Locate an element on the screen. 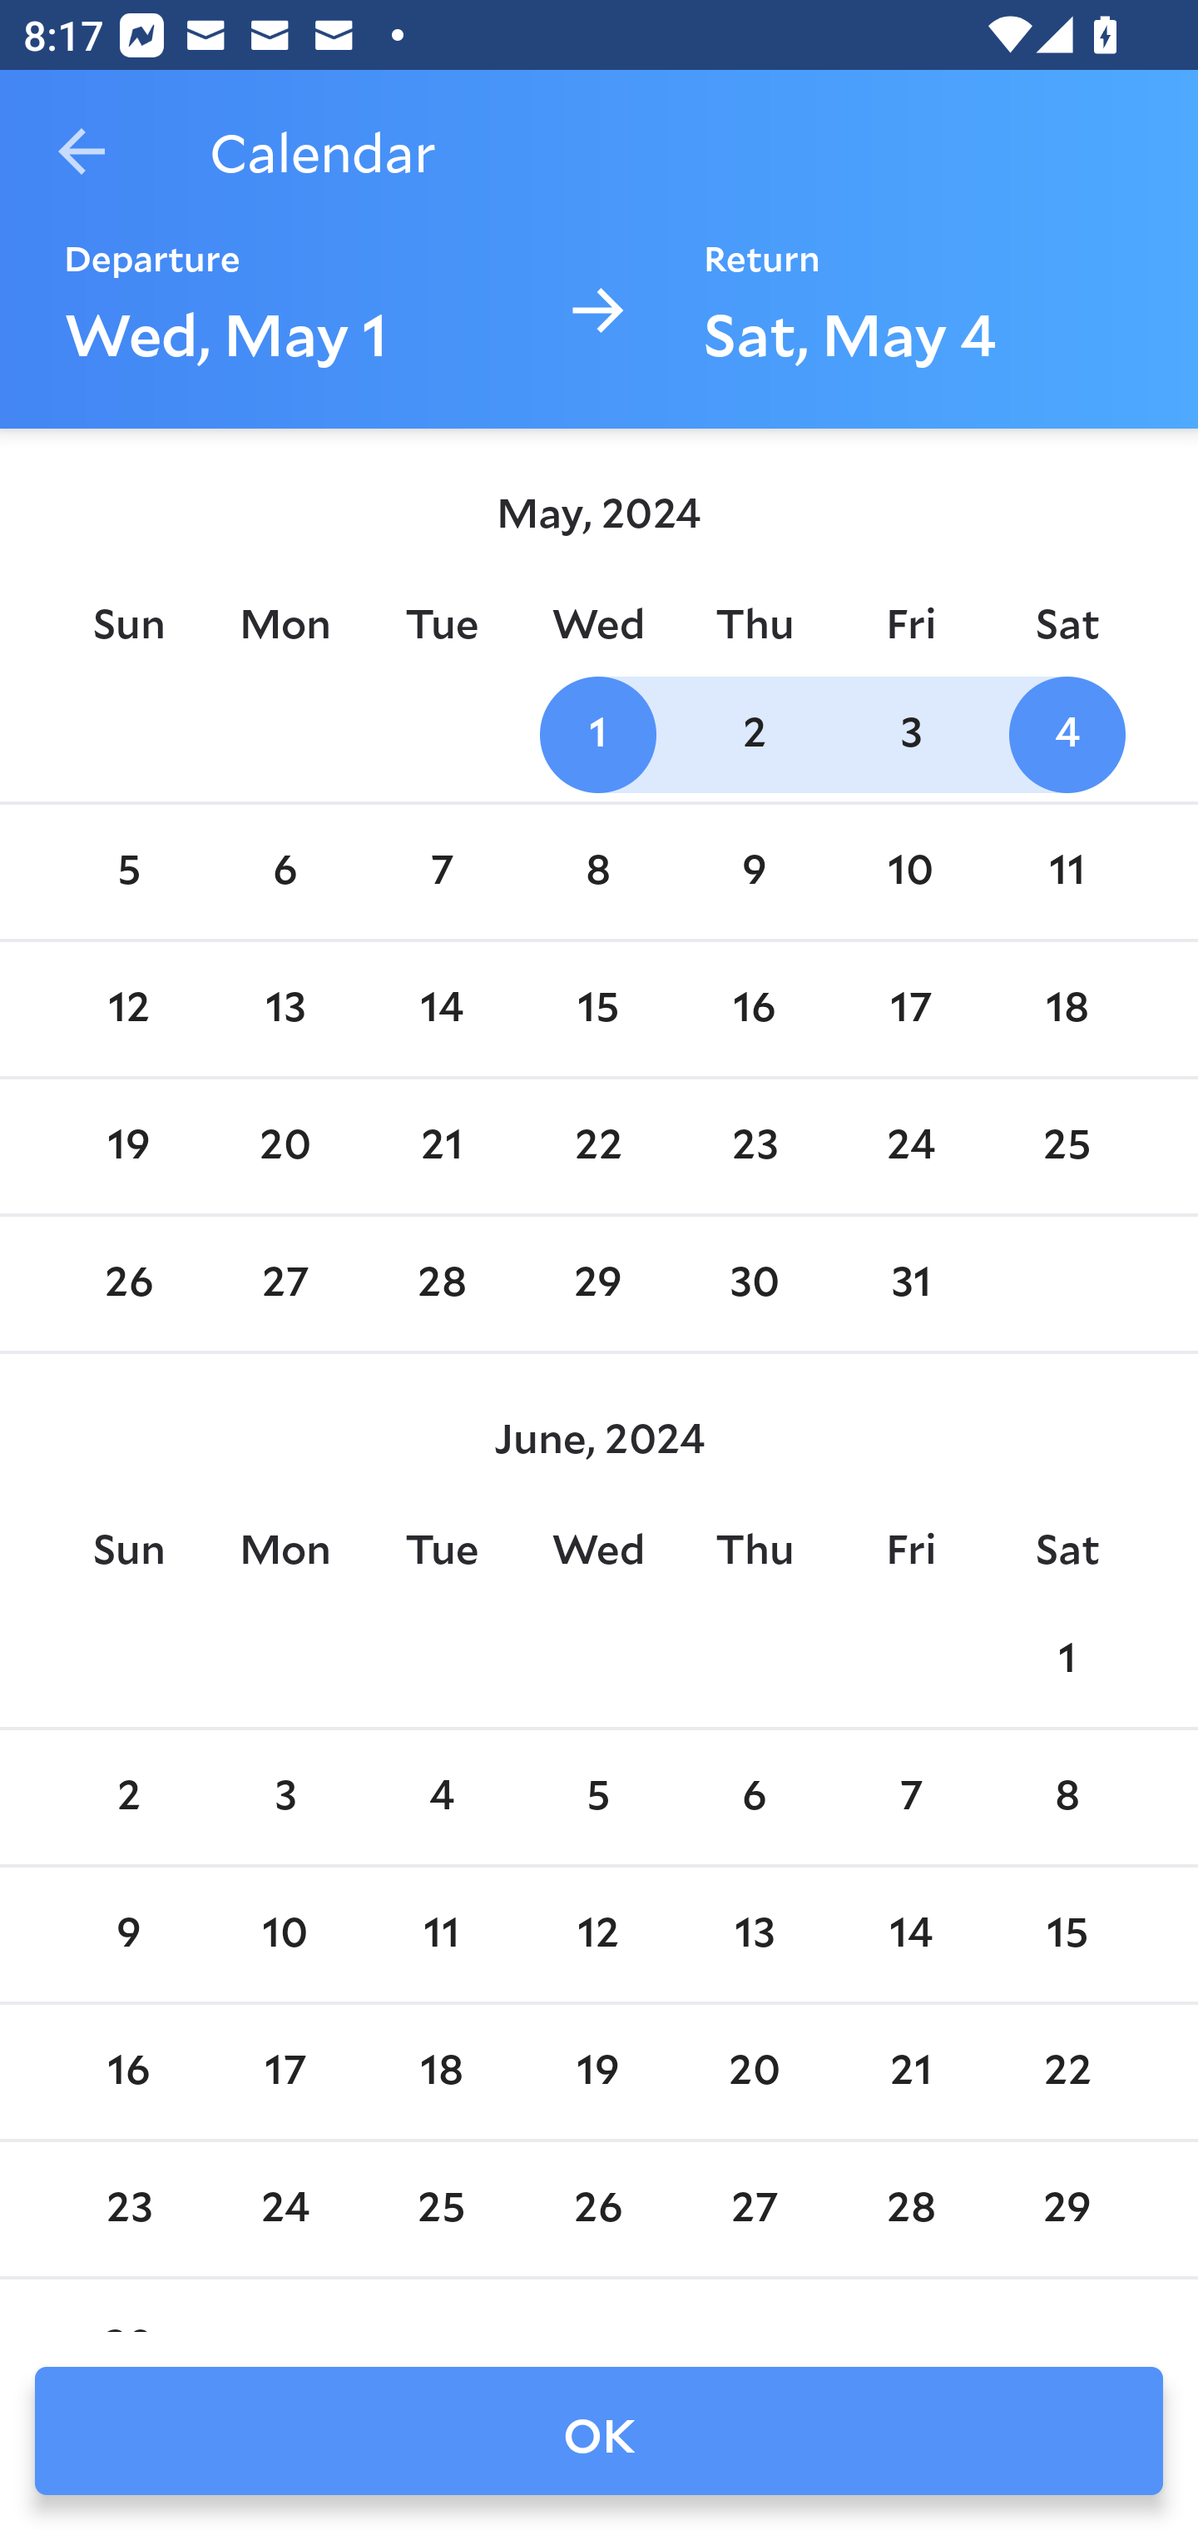  21 is located at coordinates (441, 1146).